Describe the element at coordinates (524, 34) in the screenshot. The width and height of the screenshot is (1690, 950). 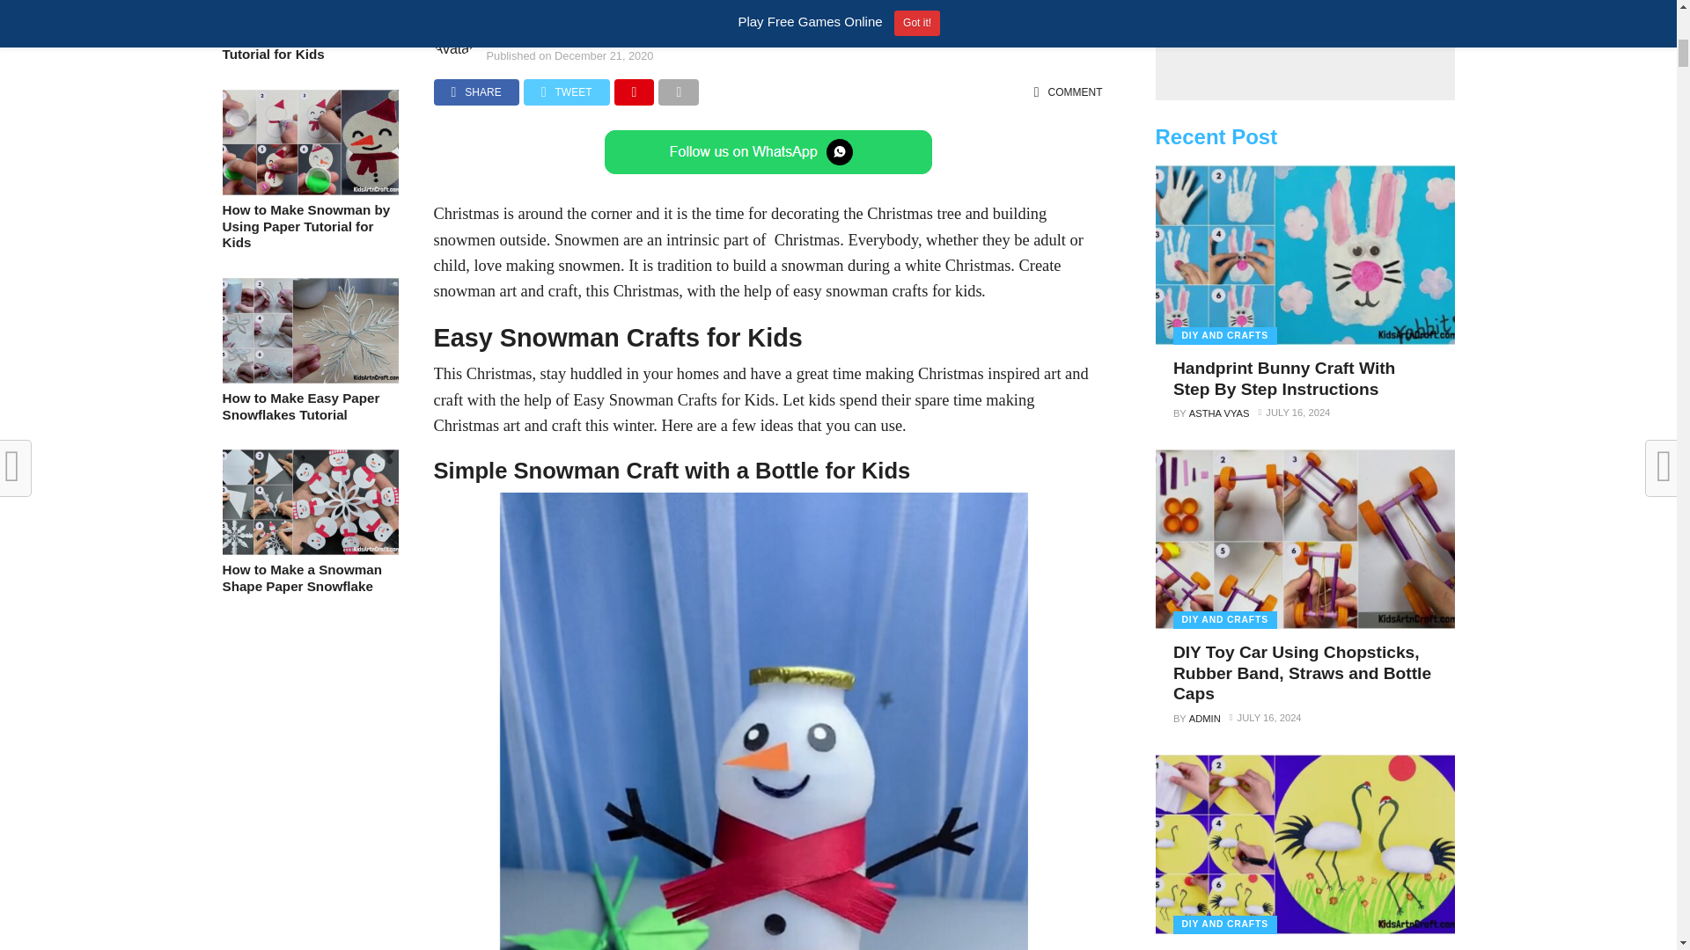
I see `Posts by Pallavi` at that location.